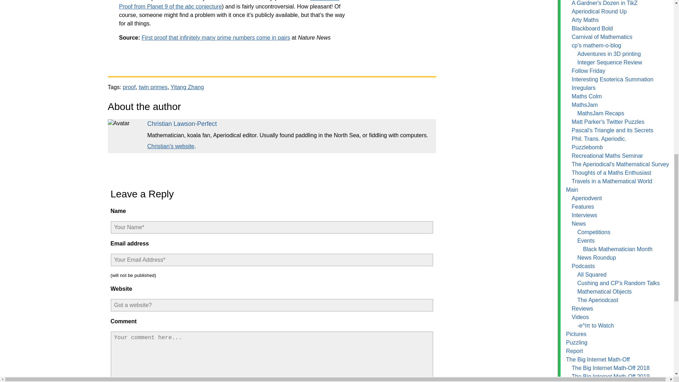 The width and height of the screenshot is (679, 382). Describe the element at coordinates (187, 87) in the screenshot. I see `Yitang Zhang` at that location.